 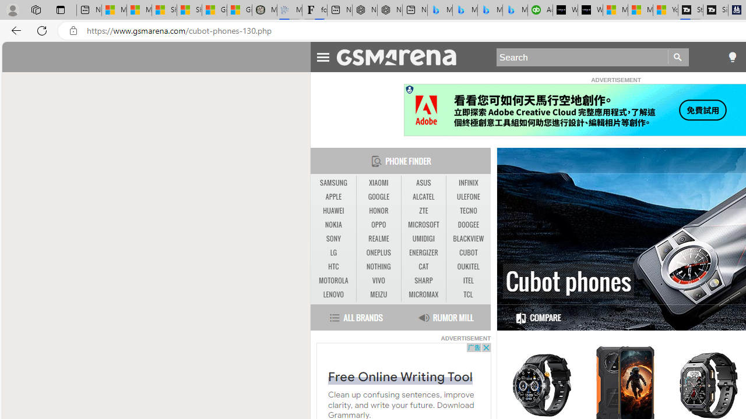 I want to click on NOTHING, so click(x=379, y=267).